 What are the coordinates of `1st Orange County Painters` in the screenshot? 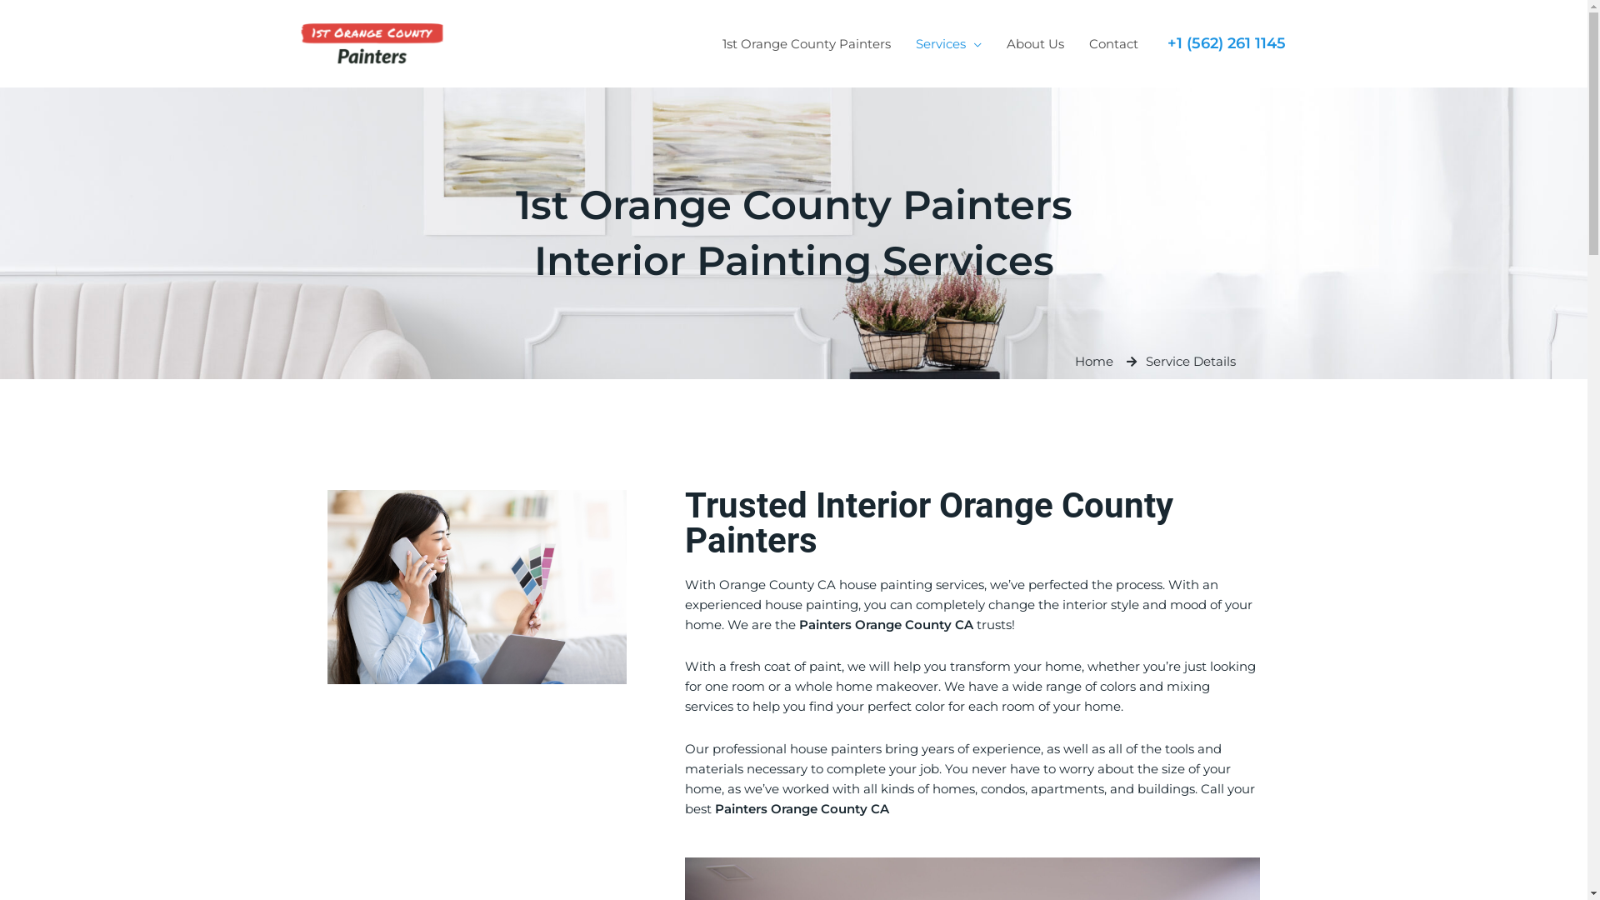 It's located at (807, 44).